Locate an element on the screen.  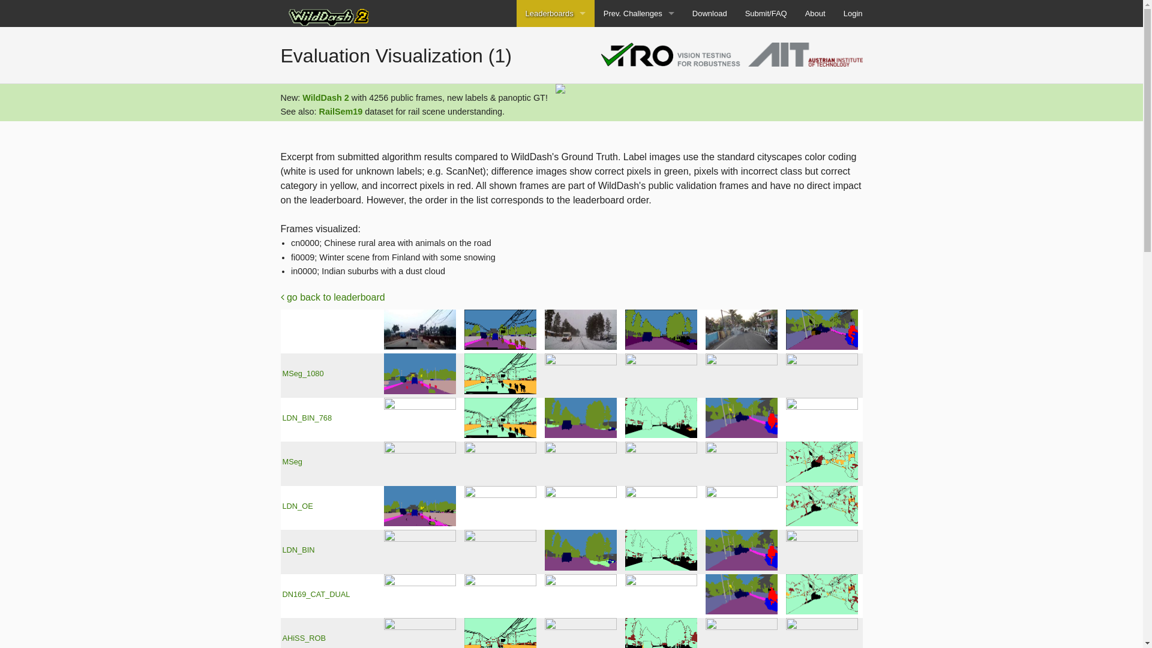
WD2 Instance is located at coordinates (556, 95).